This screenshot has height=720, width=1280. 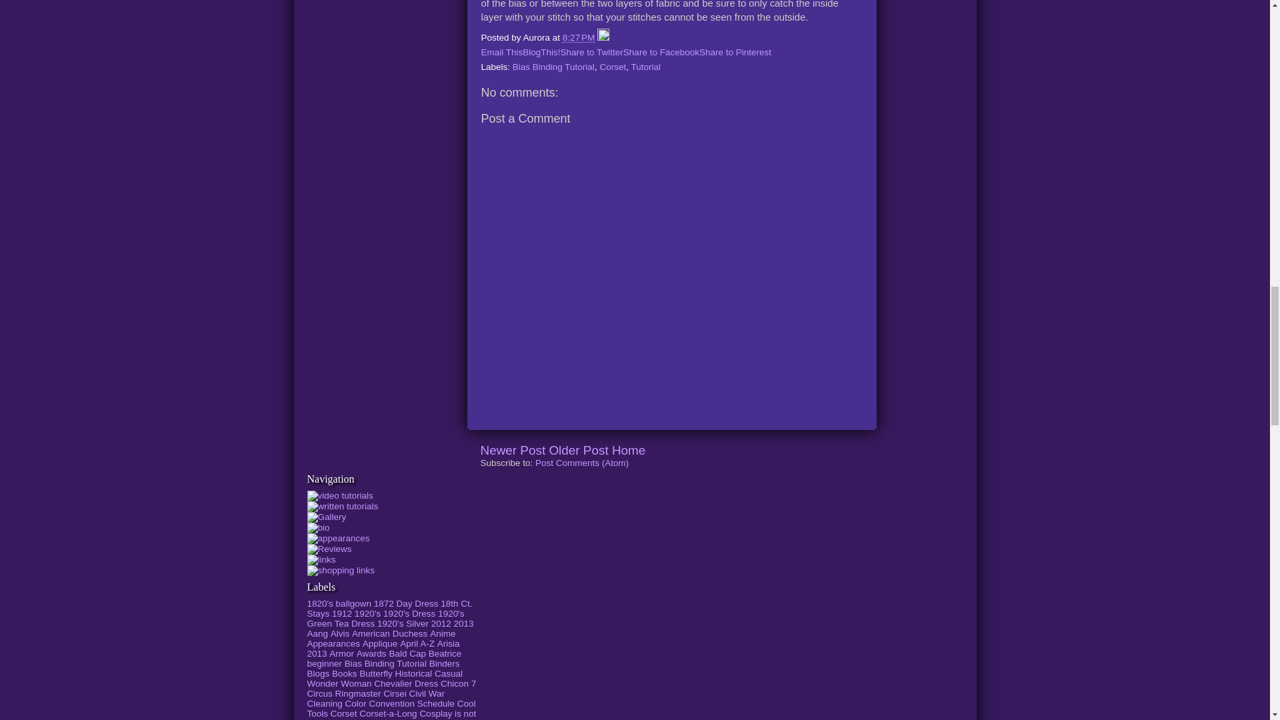 I want to click on 2012, so click(x=441, y=623).